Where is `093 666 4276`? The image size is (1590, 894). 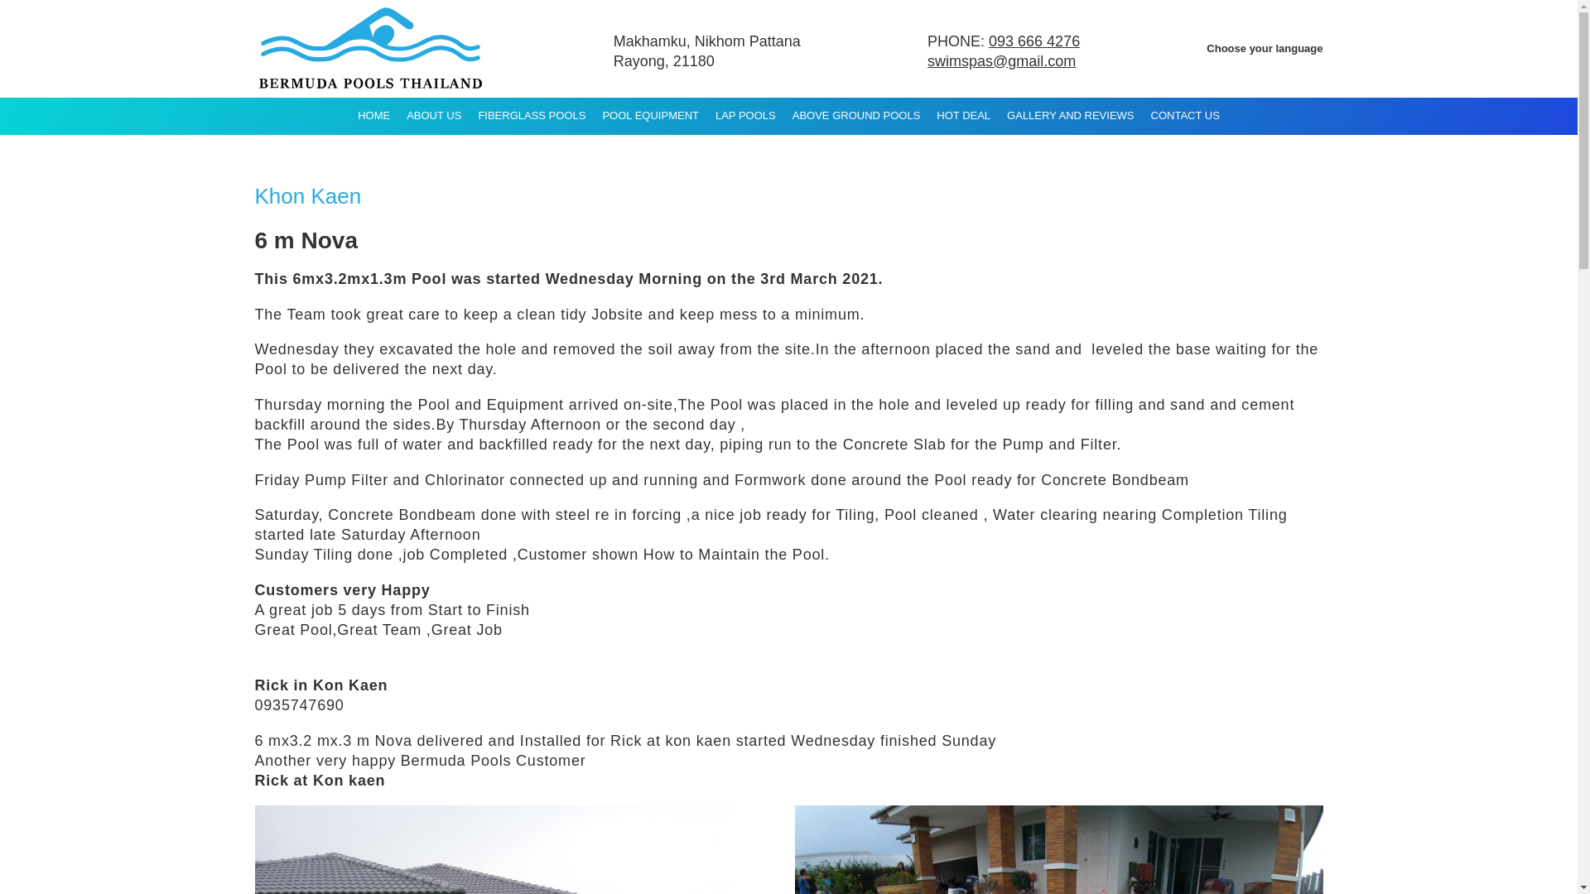
093 666 4276 is located at coordinates (1033, 41).